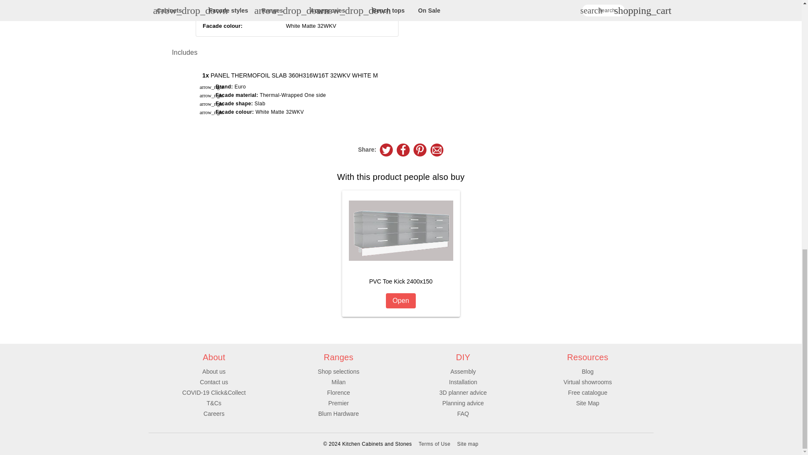 The width and height of the screenshot is (808, 455). I want to click on Milan, so click(214, 382).